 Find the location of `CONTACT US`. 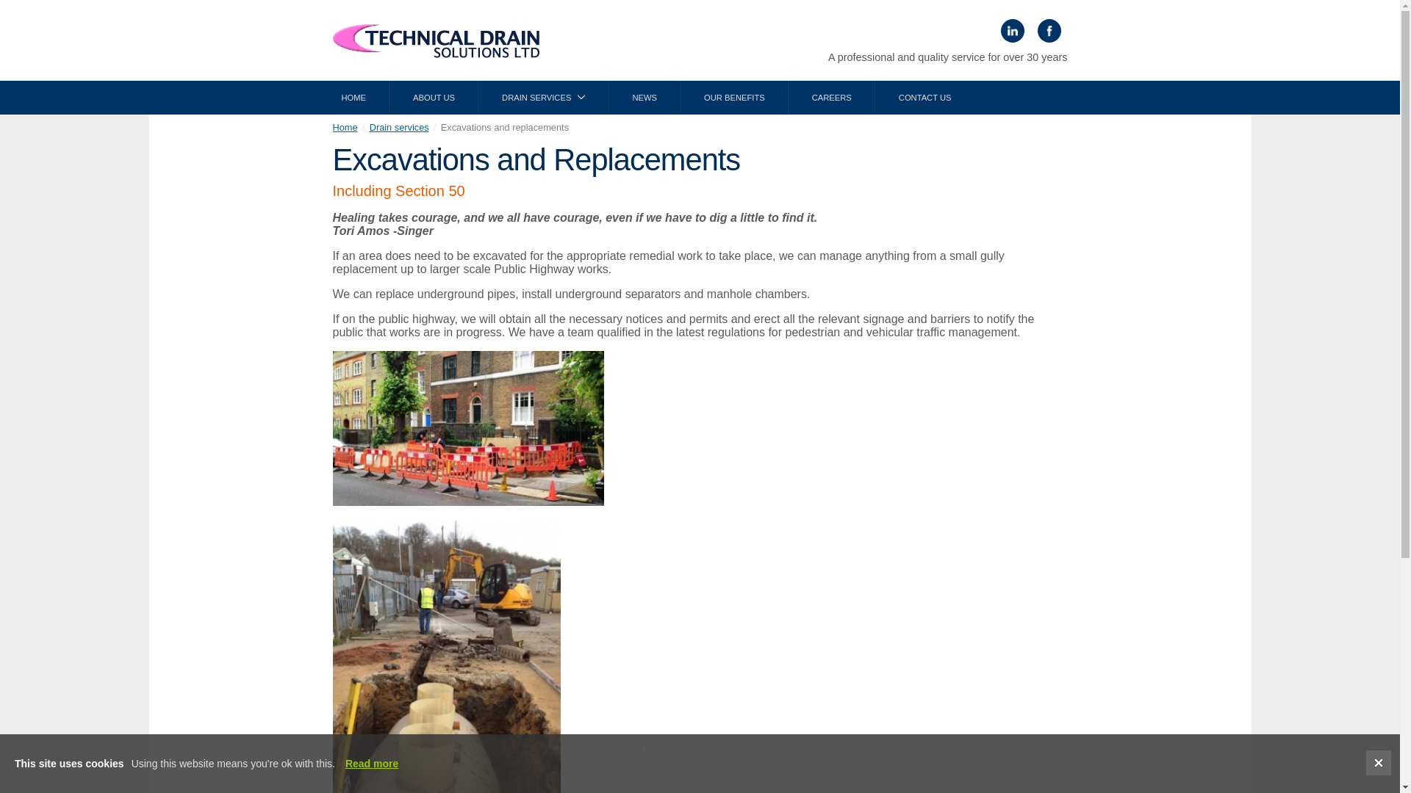

CONTACT US is located at coordinates (924, 97).